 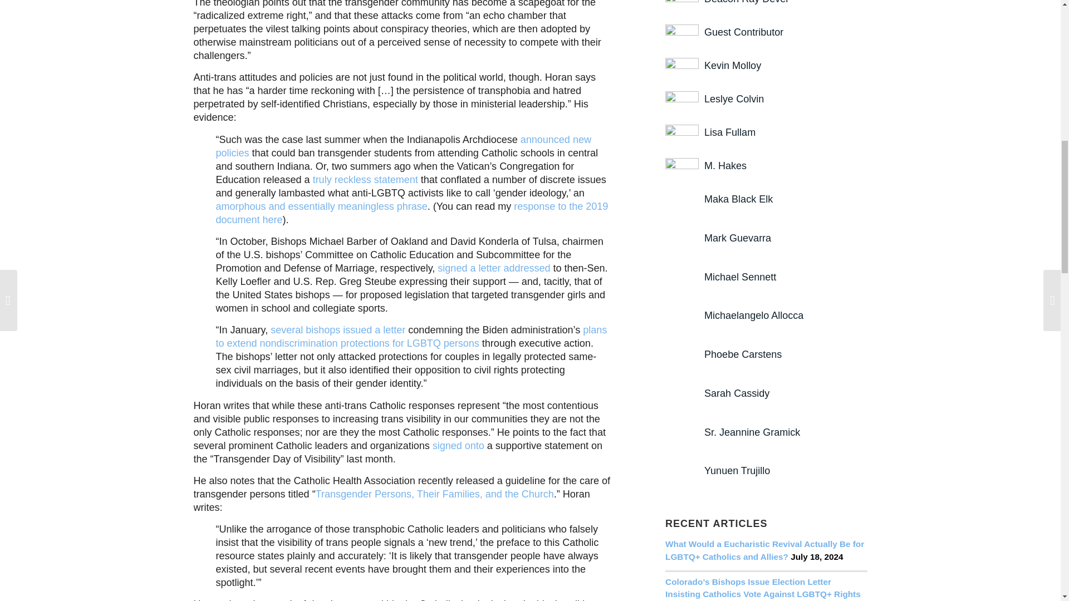 What do you see at coordinates (493, 268) in the screenshot?
I see `signed a letter addressed` at bounding box center [493, 268].